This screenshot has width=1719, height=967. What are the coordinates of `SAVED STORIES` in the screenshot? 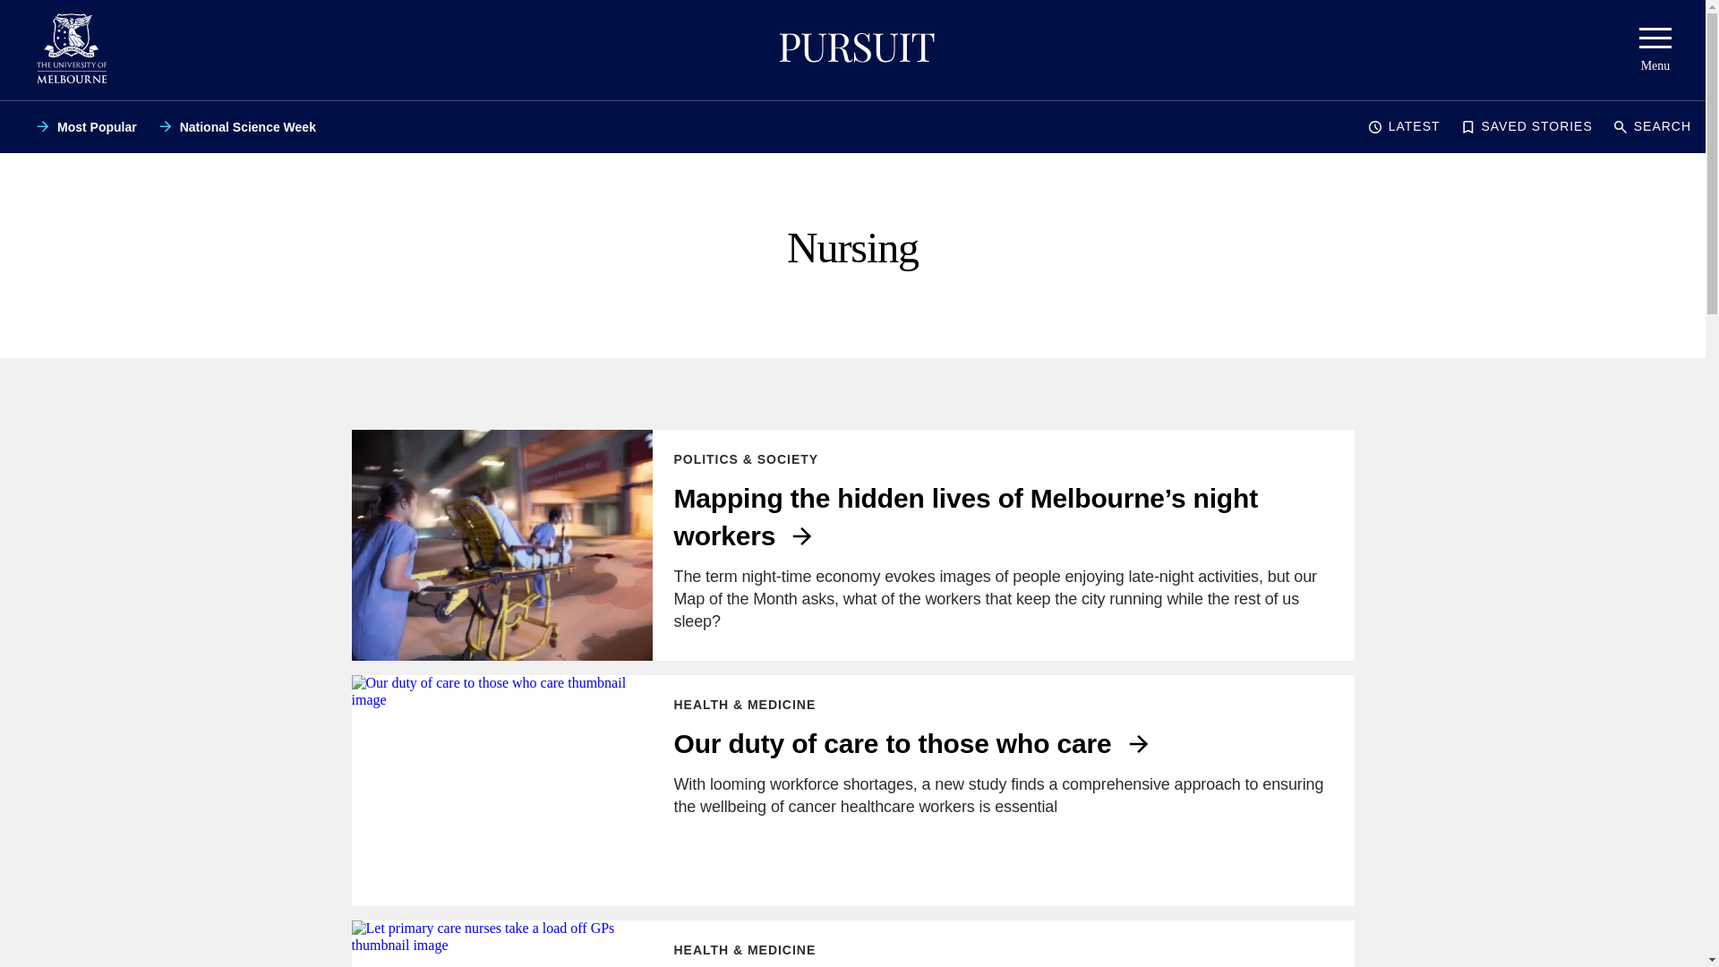 It's located at (1526, 127).